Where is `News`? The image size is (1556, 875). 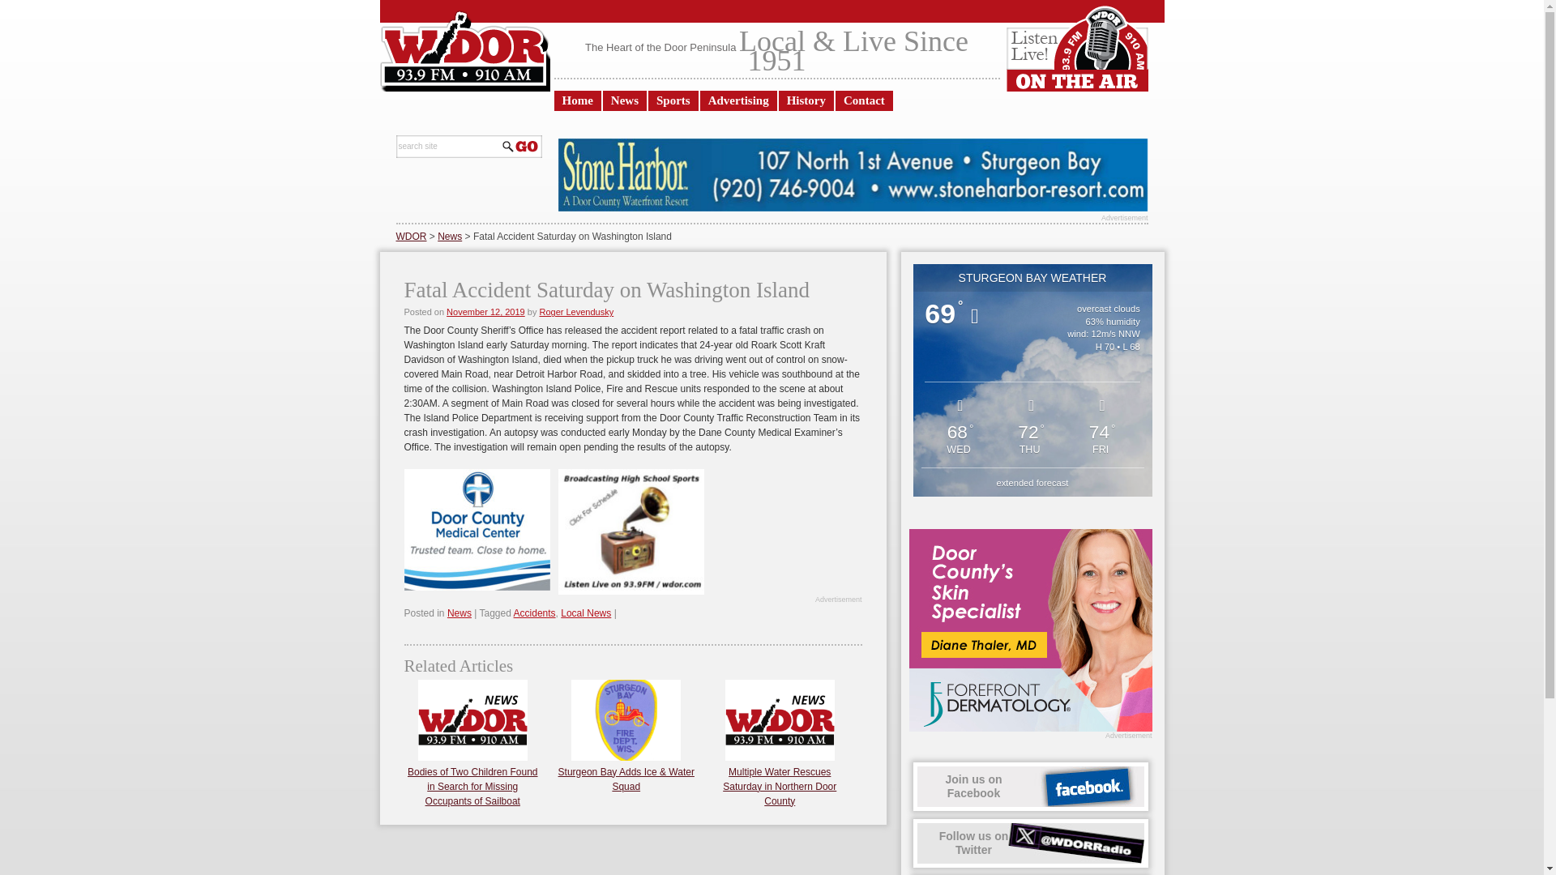 News is located at coordinates (625, 100).